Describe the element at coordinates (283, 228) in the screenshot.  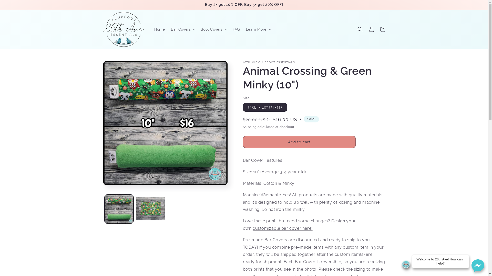
I see `customizable bar cover here!` at that location.